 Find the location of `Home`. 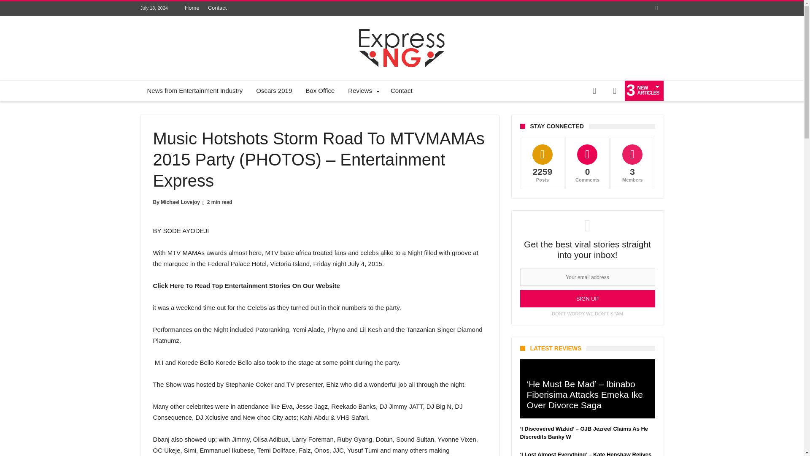

Home is located at coordinates (192, 8).